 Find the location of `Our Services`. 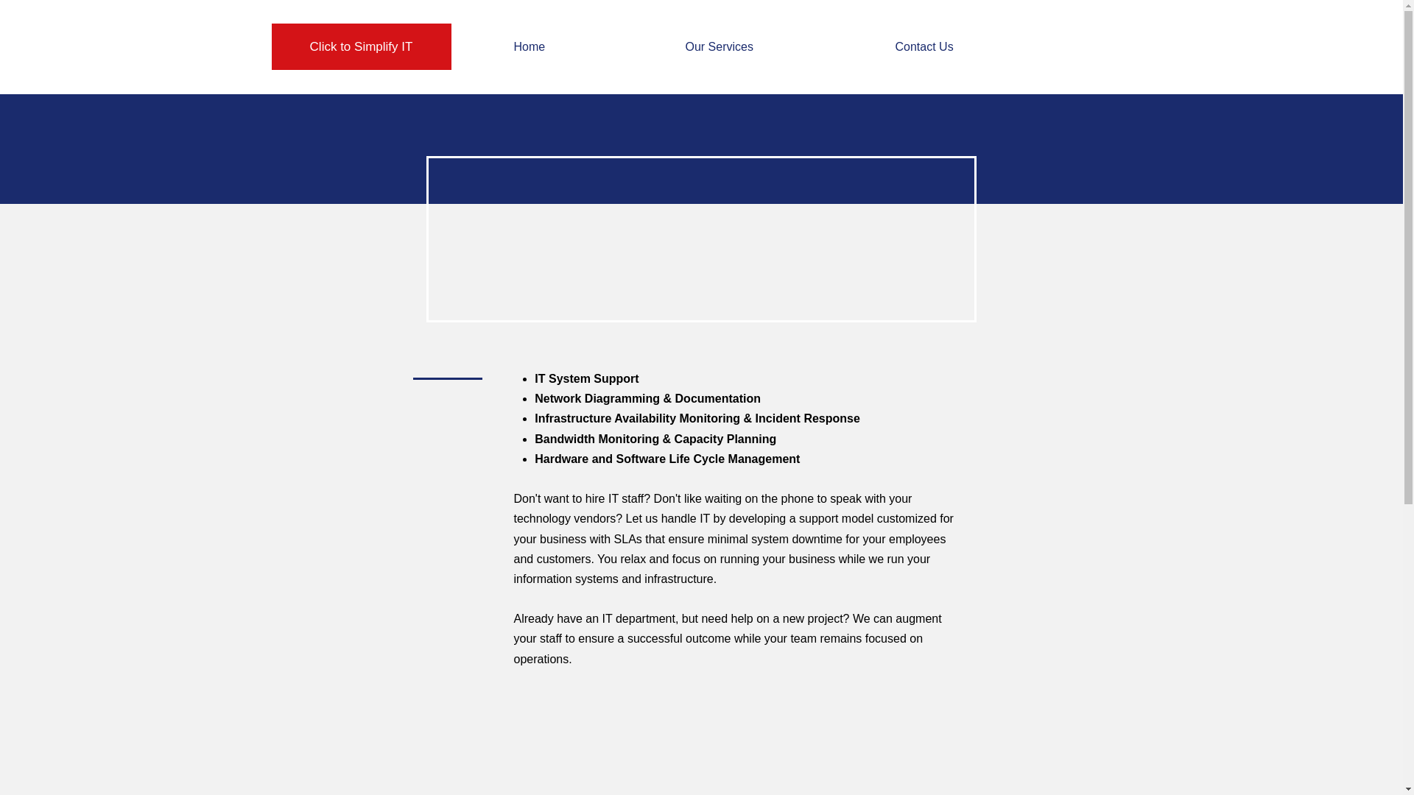

Our Services is located at coordinates (779, 46).